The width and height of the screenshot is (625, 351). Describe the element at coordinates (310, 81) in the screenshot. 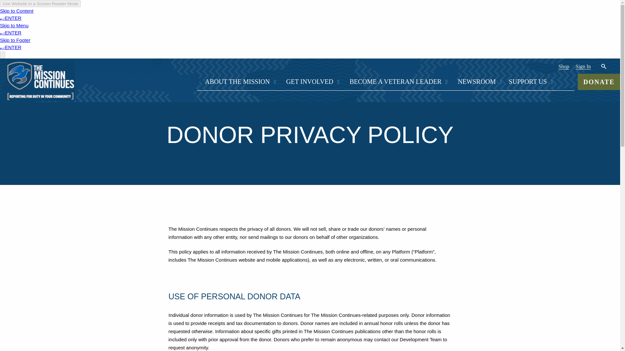

I see `GET INVOLVED` at that location.